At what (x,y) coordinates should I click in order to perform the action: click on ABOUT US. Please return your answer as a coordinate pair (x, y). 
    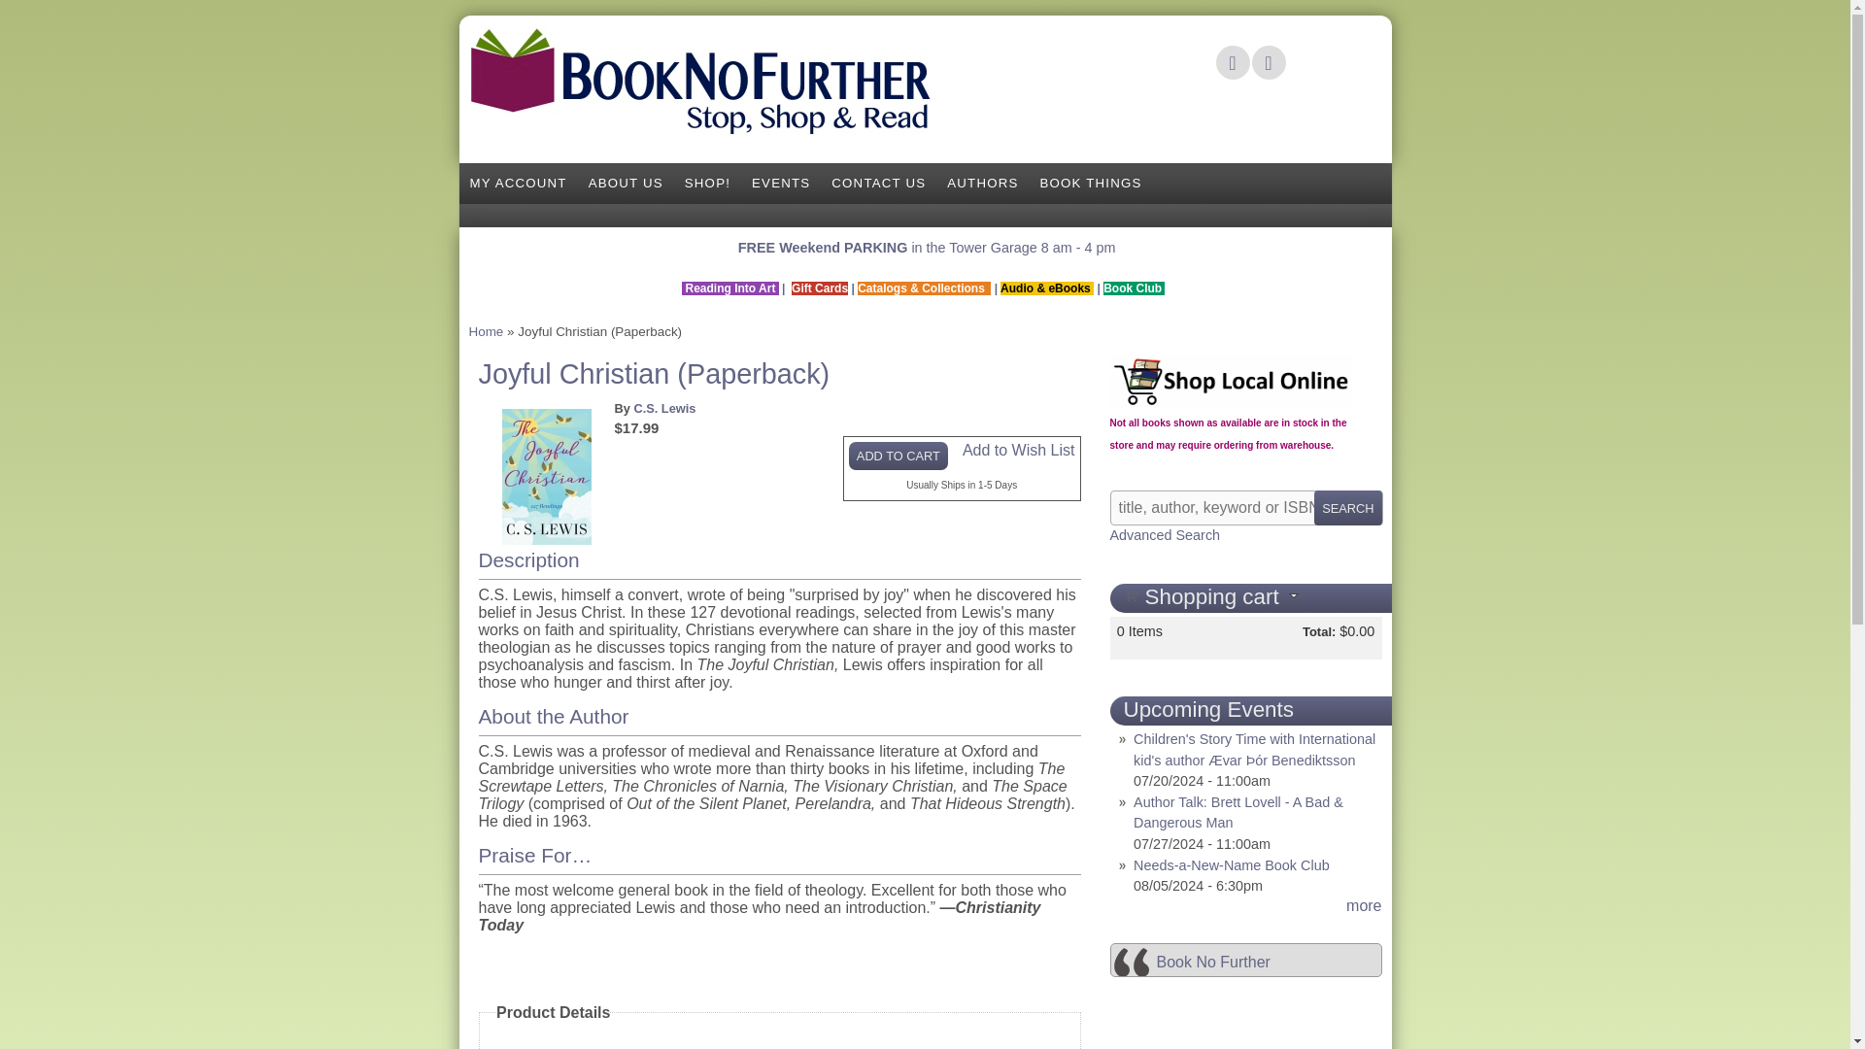
    Looking at the image, I should click on (626, 183).